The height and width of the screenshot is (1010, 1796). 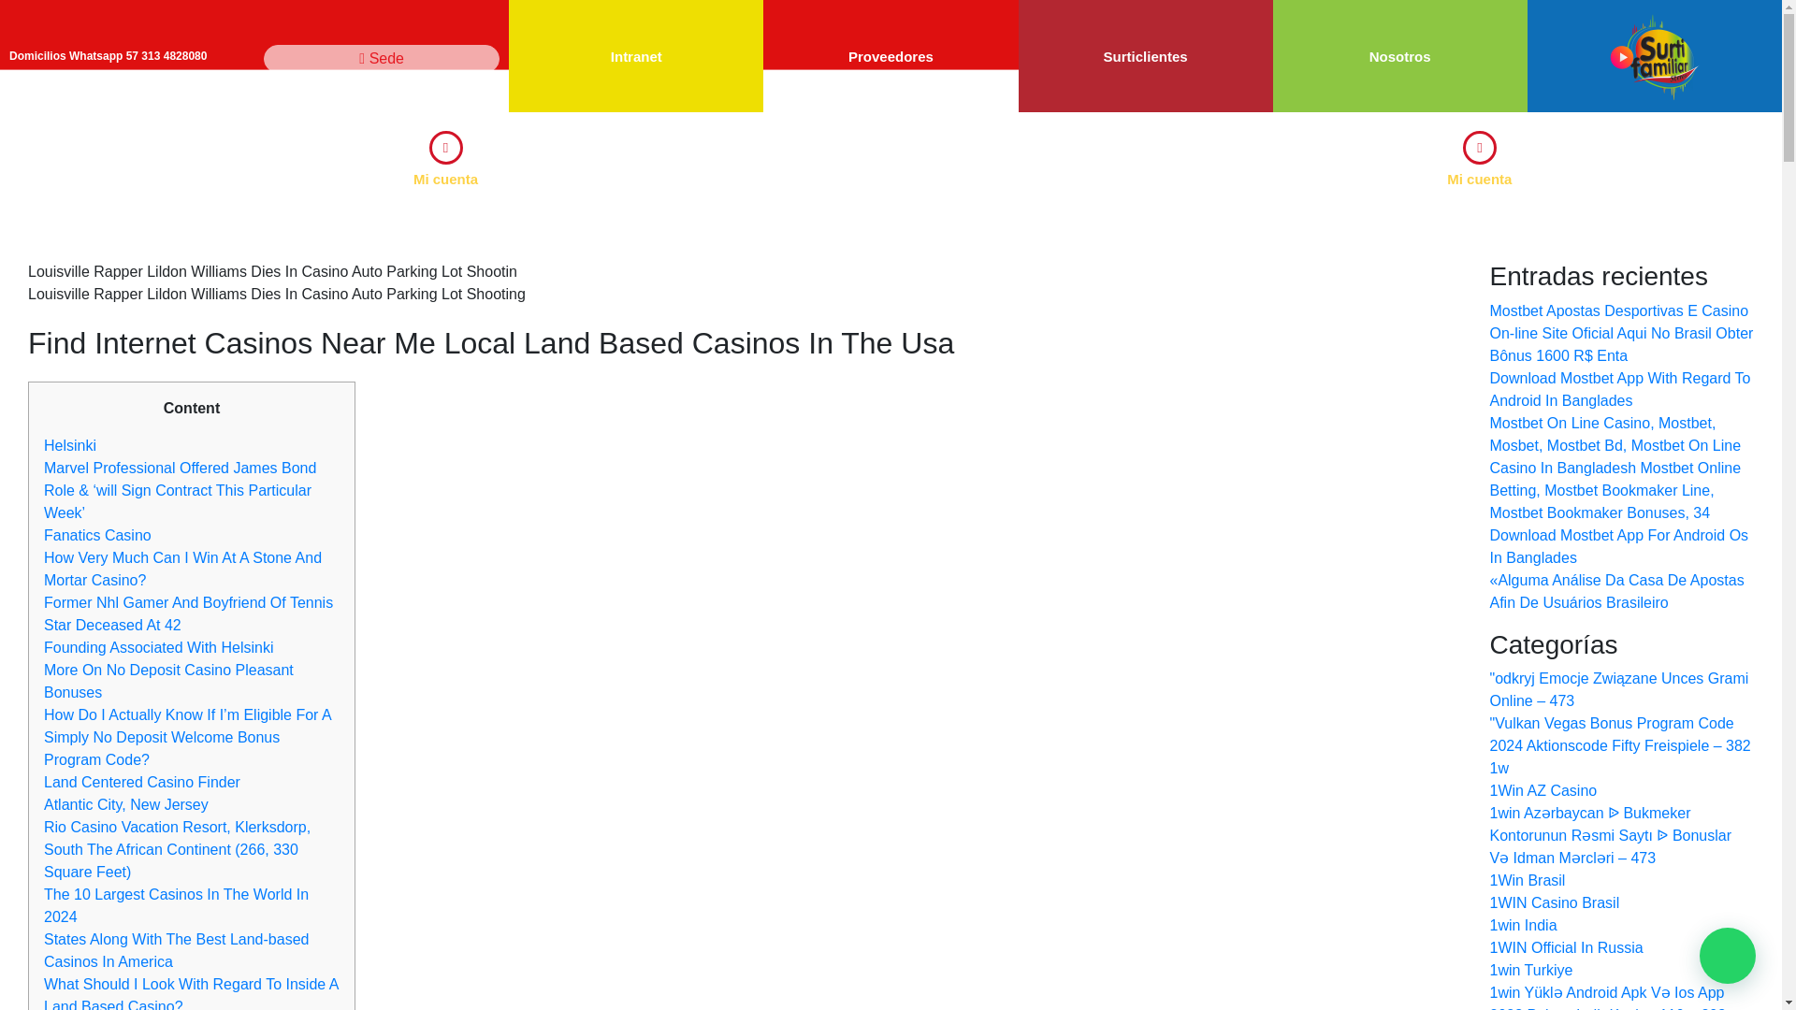 What do you see at coordinates (176, 905) in the screenshot?
I see `The 10 Largest Casinos In The World In 2024` at bounding box center [176, 905].